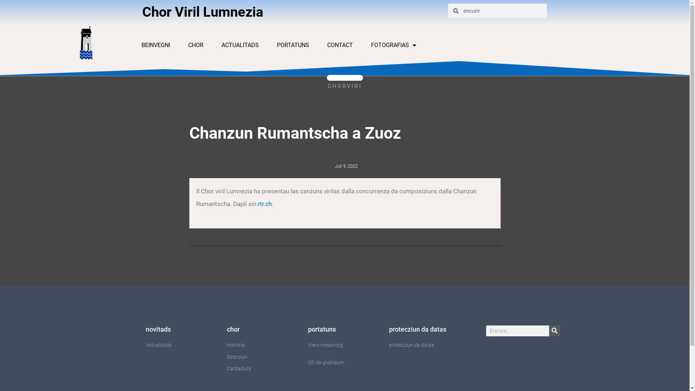 This screenshot has height=391, width=695. I want to click on protecziun da datas, so click(417, 329).